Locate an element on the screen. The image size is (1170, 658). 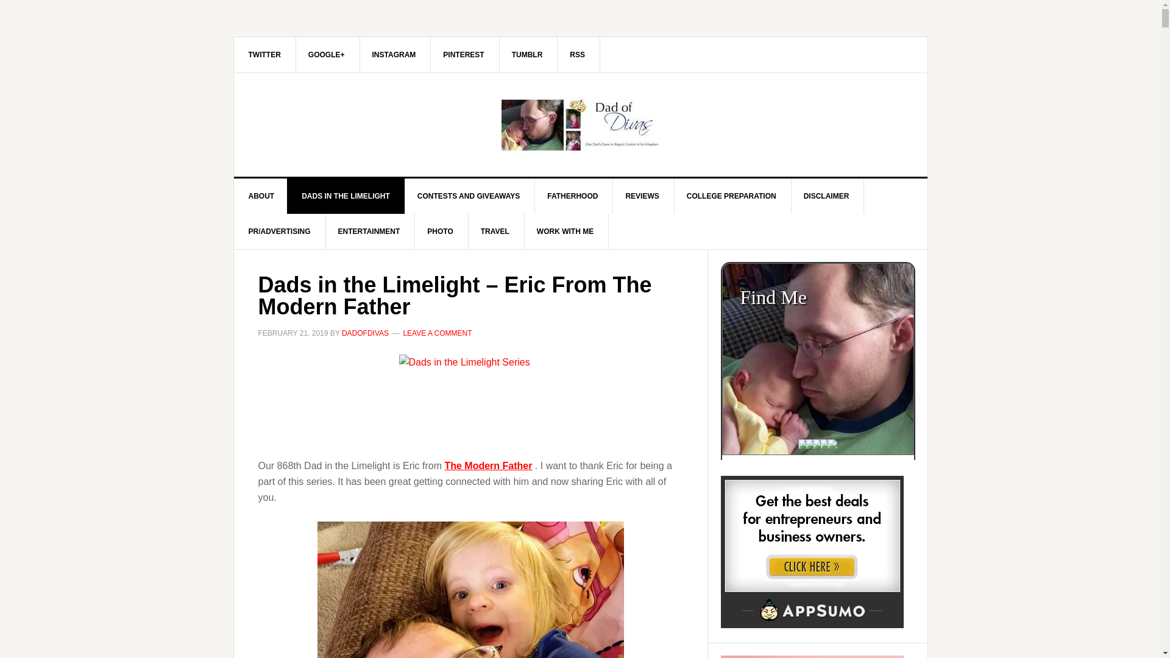
INSTAGRAM is located at coordinates (395, 54).